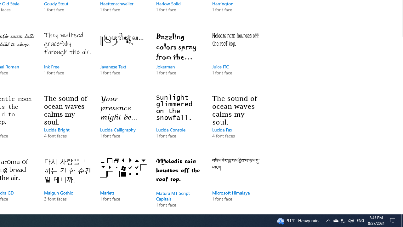  Describe the element at coordinates (336, 221) in the screenshot. I see `Notification Chevron` at that location.